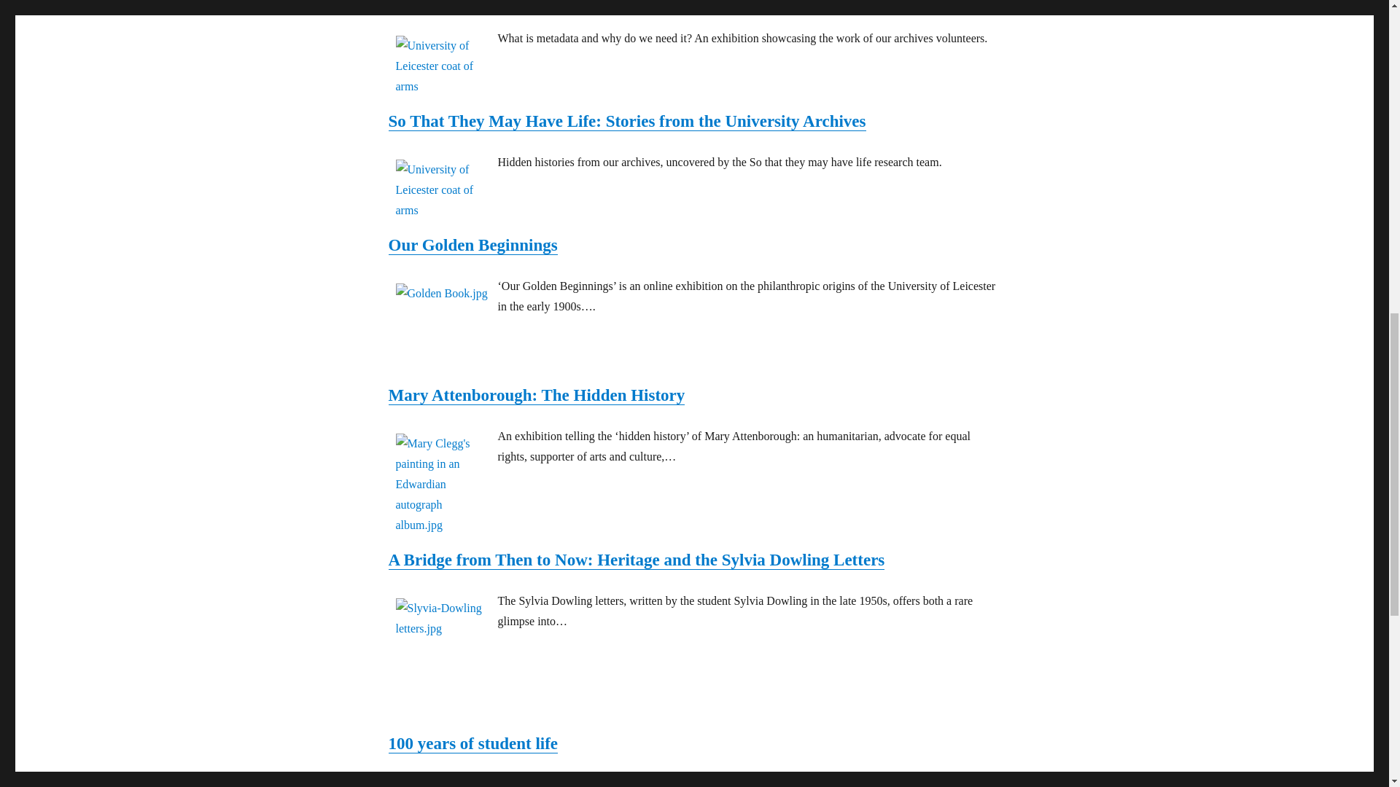 This screenshot has width=1400, height=787. I want to click on Golden Book.jpg, so click(442, 293).